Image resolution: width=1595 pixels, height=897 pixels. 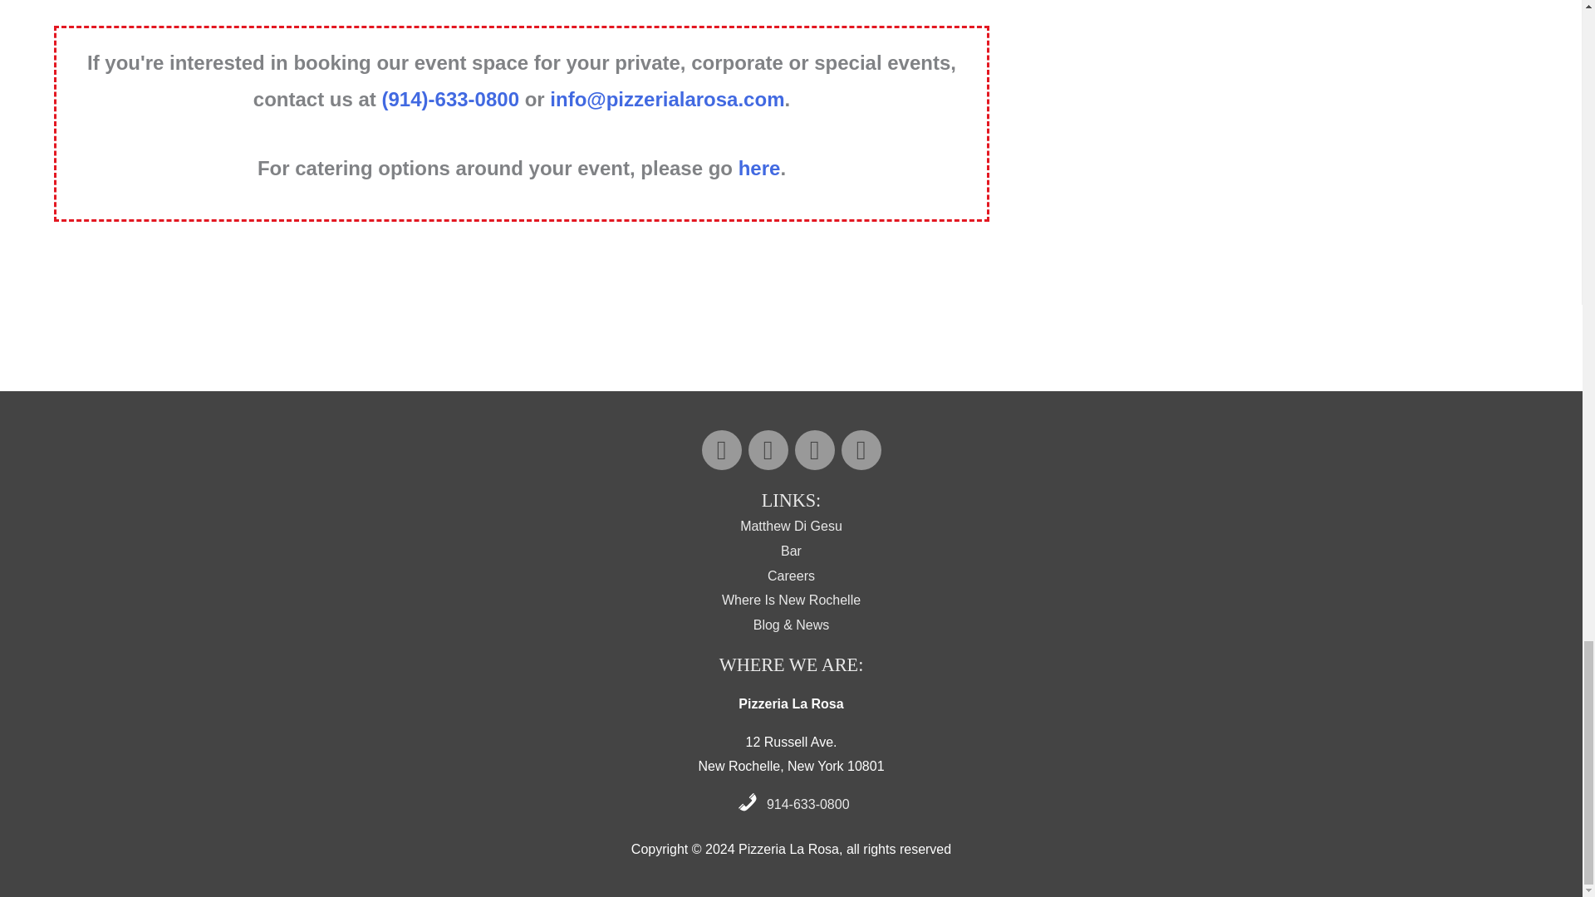 I want to click on Where Is New Rochelle, so click(x=791, y=600).